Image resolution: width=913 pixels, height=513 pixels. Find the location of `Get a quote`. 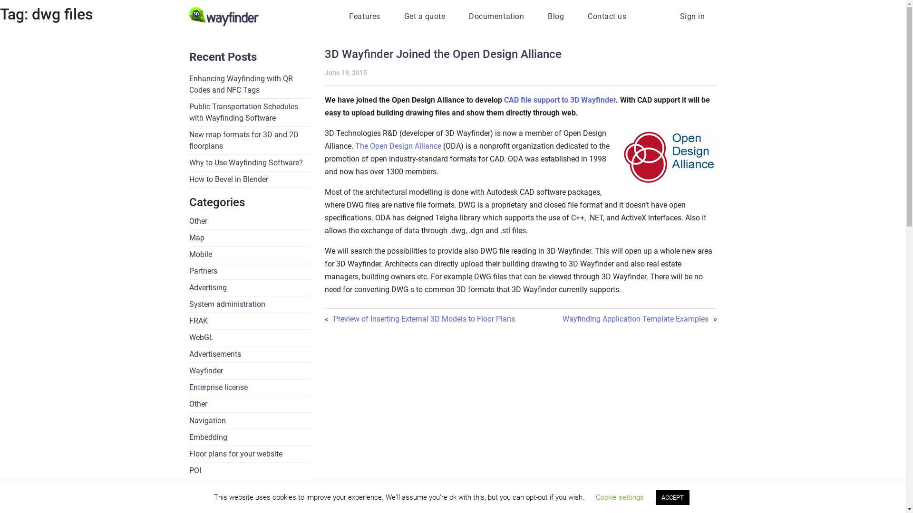

Get a quote is located at coordinates (425, 16).